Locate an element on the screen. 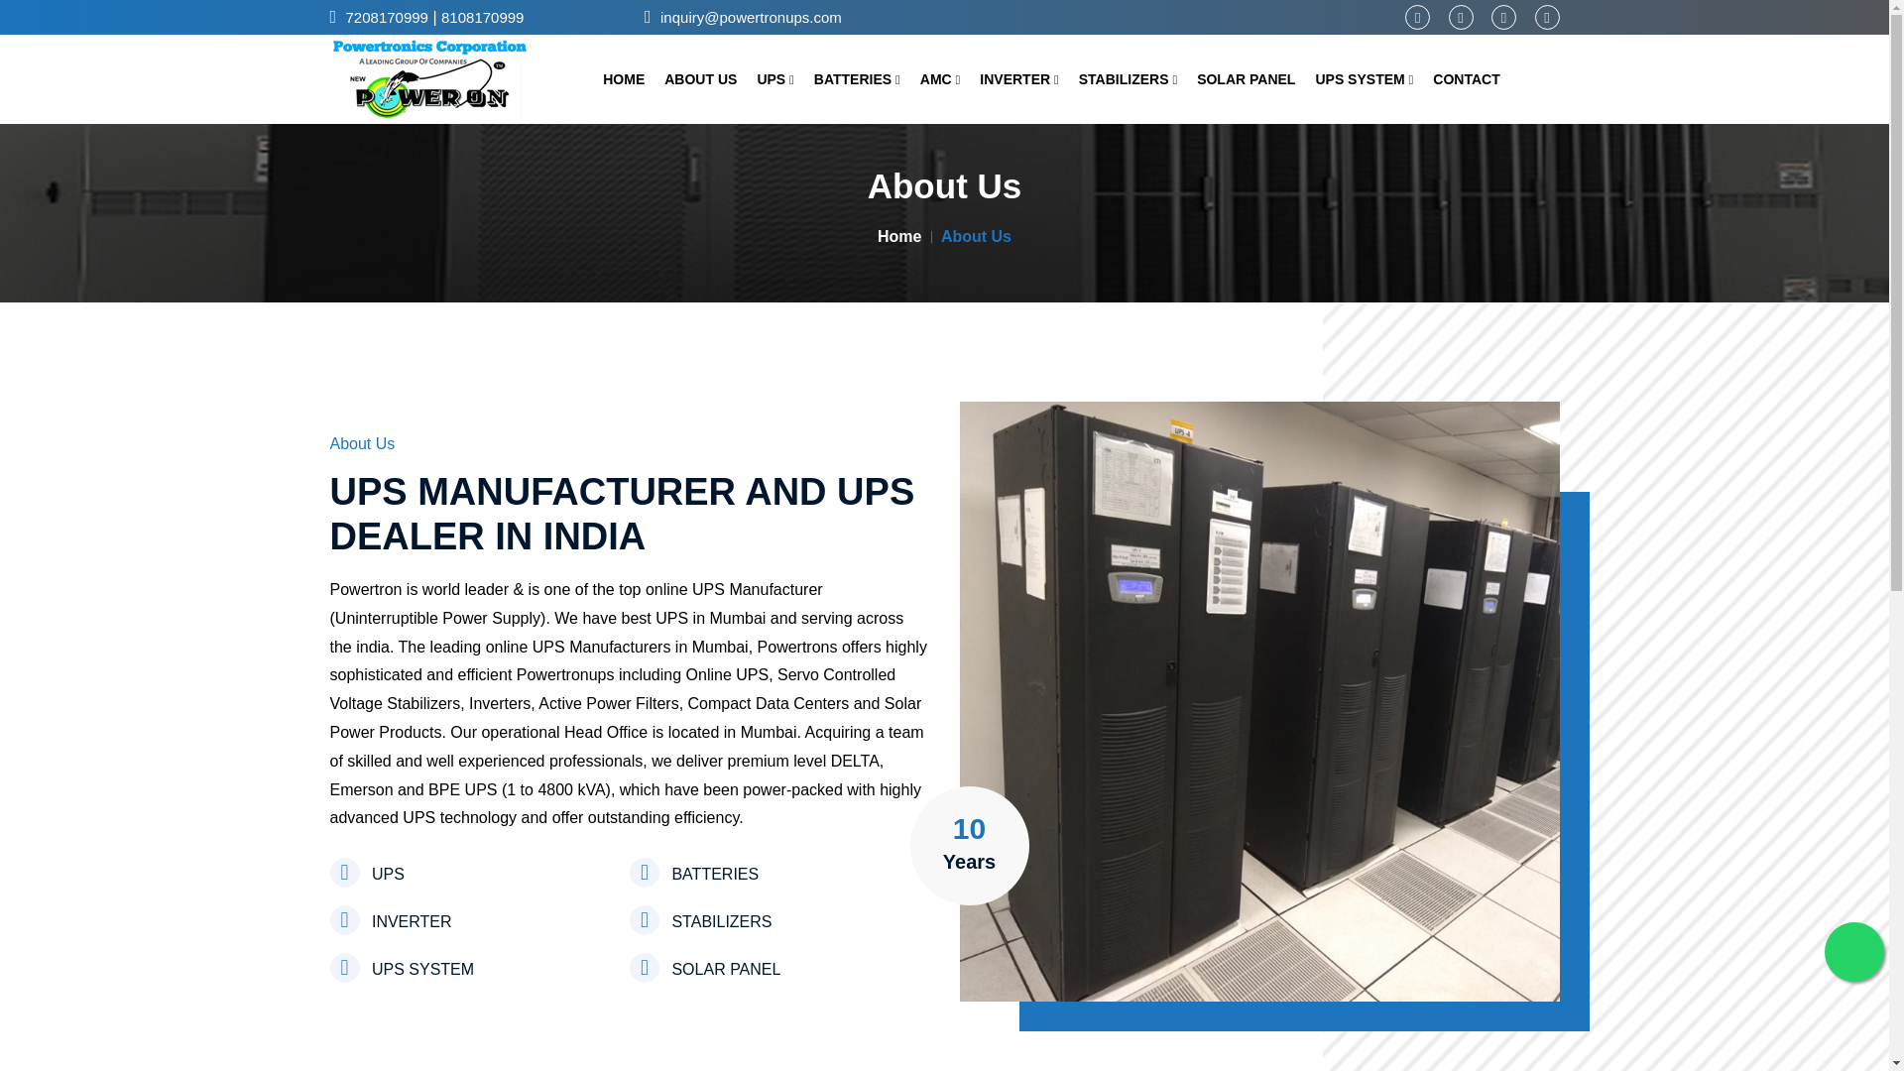 The image size is (1904, 1071). UPS SYSTEM is located at coordinates (1364, 78).